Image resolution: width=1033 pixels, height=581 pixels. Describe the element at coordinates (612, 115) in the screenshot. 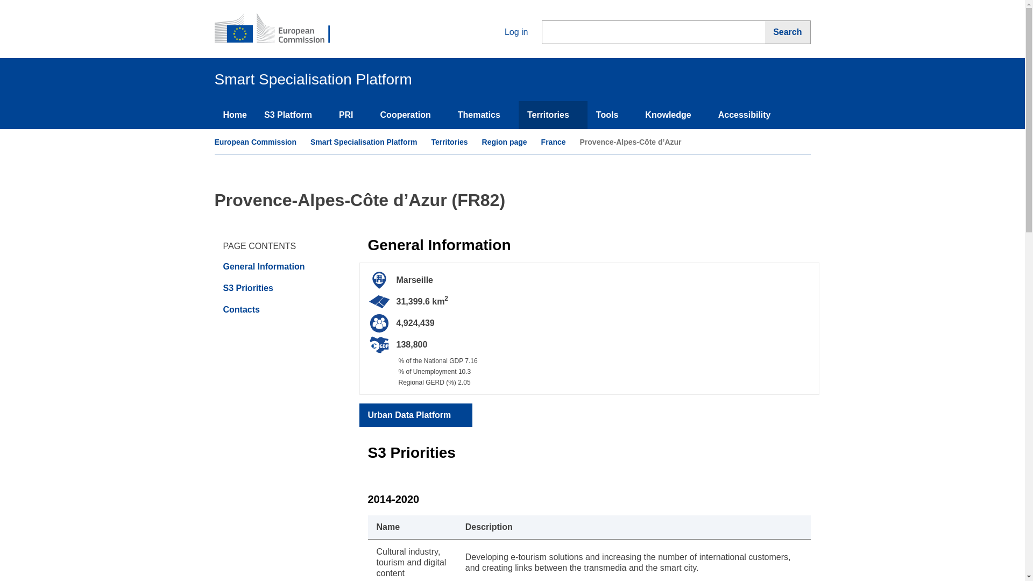

I see `Tools` at that location.